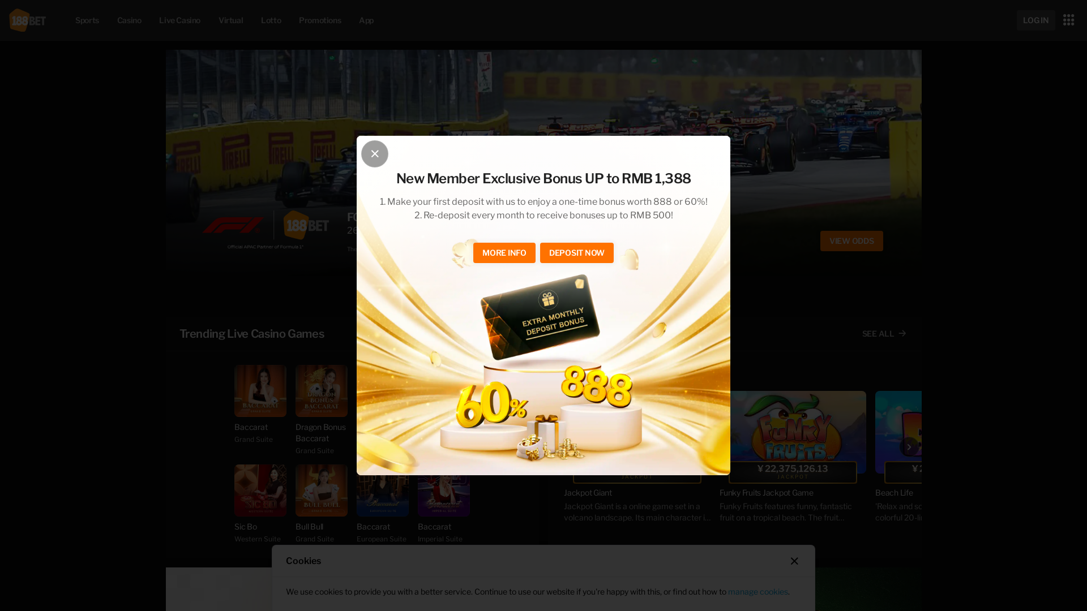 This screenshot has width=1087, height=611. I want to click on Beach Life, so click(949, 493).